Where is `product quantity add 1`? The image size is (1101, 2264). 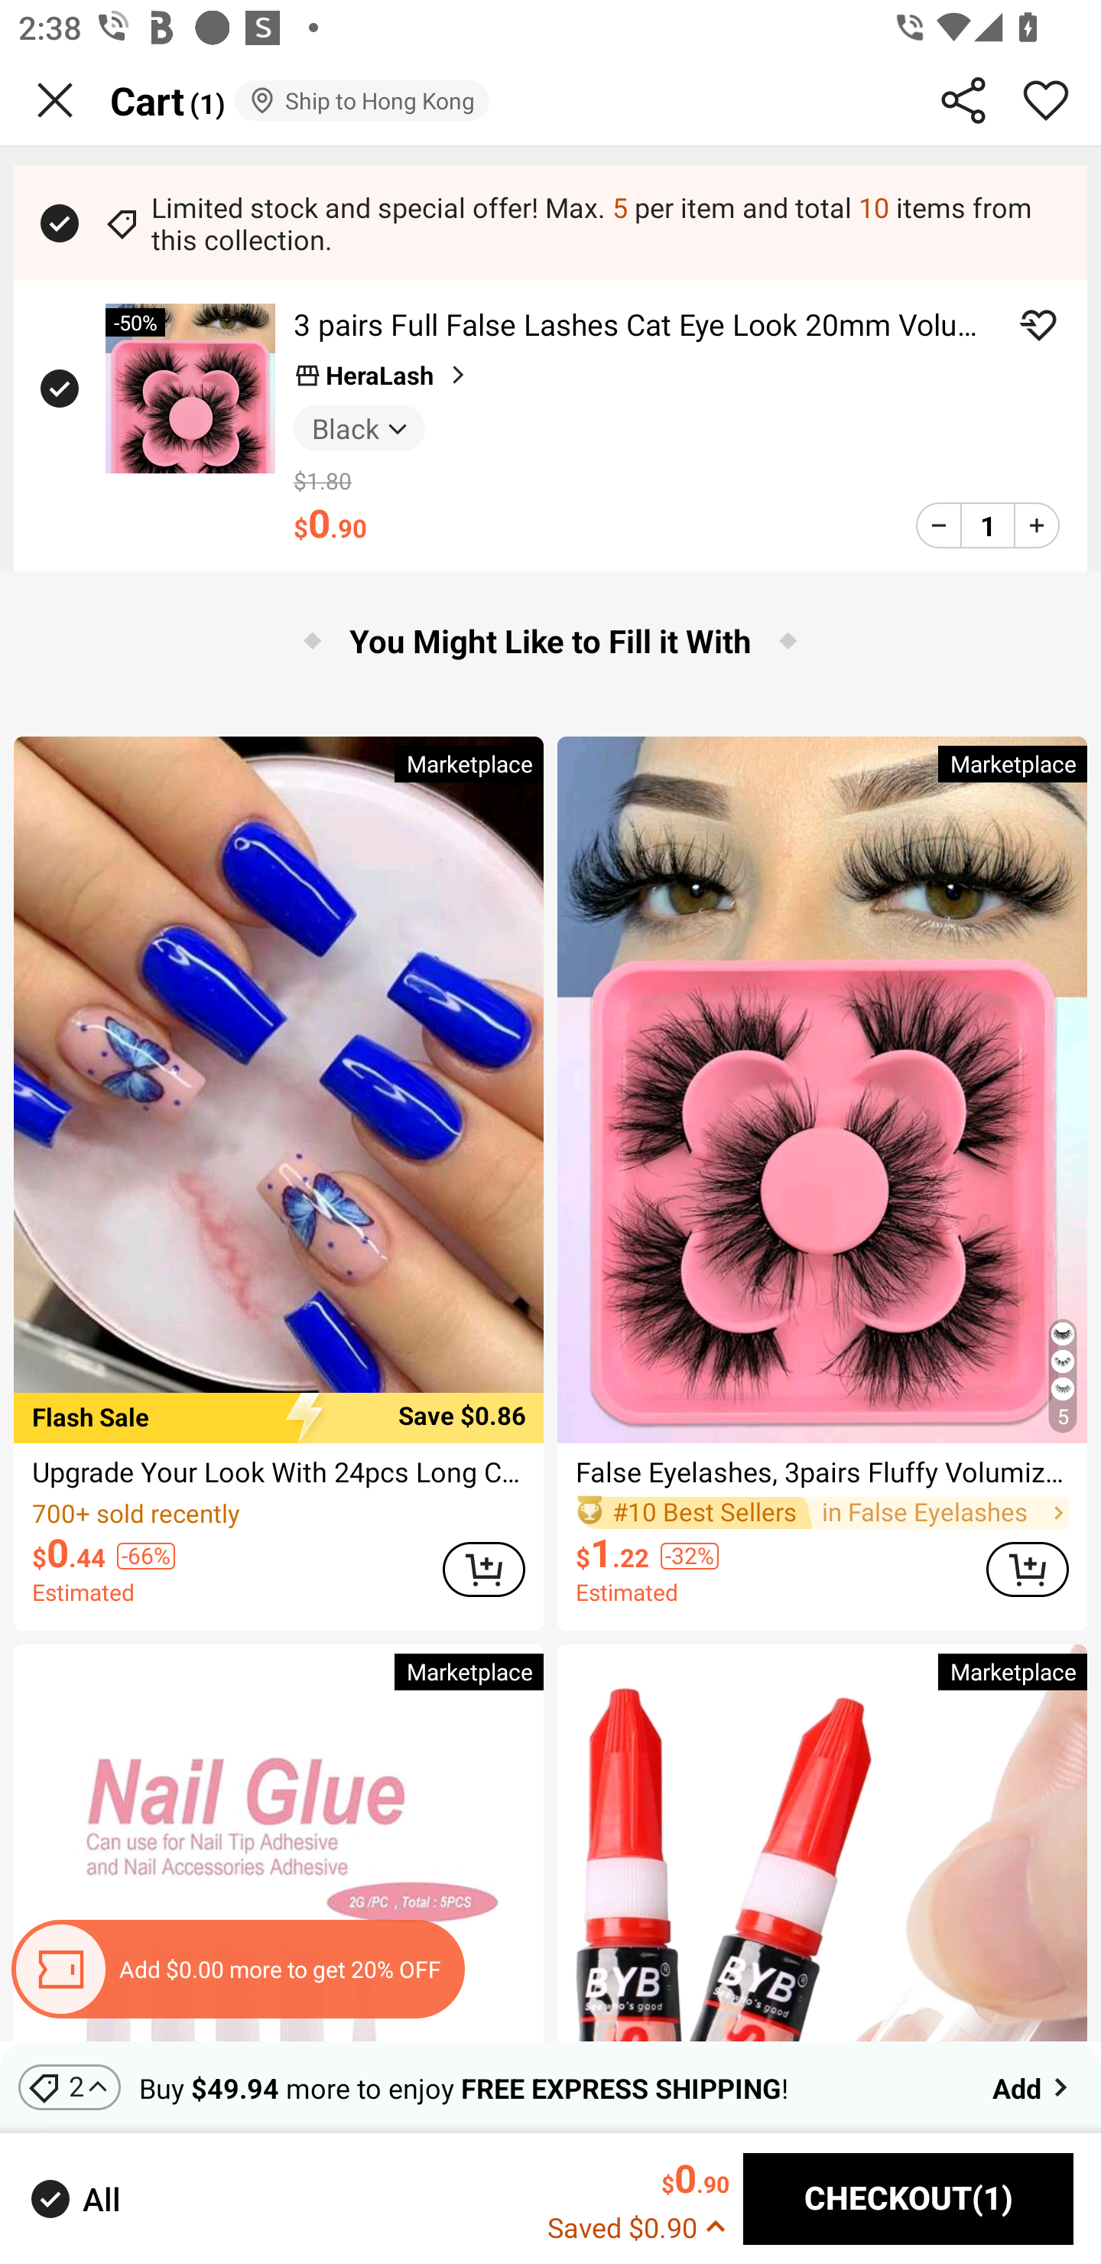
product quantity add 1 is located at coordinates (1037, 525).